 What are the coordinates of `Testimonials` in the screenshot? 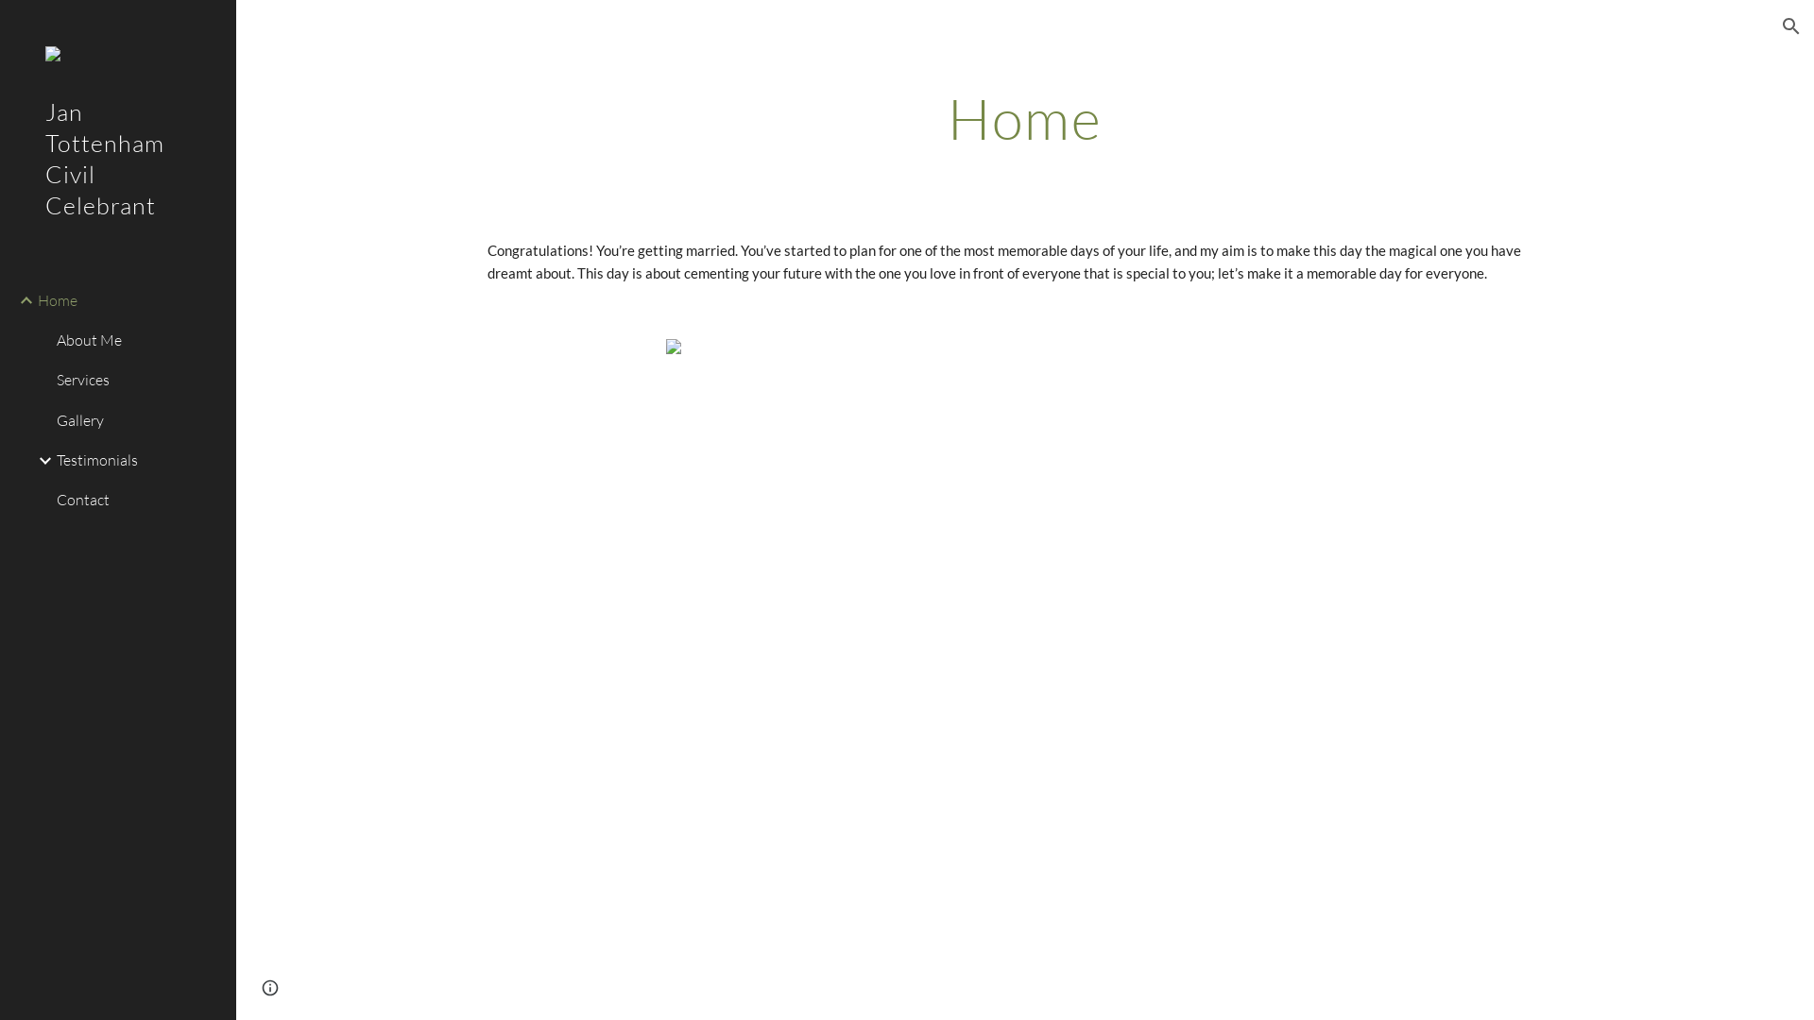 It's located at (139, 461).